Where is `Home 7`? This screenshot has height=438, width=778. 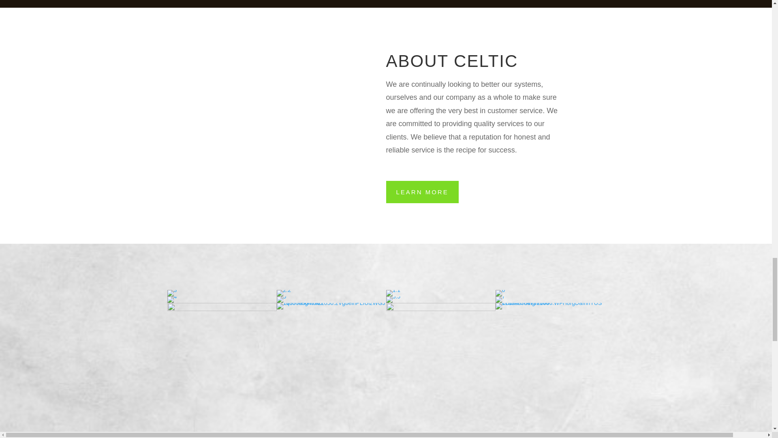 Home 7 is located at coordinates (172, 293).